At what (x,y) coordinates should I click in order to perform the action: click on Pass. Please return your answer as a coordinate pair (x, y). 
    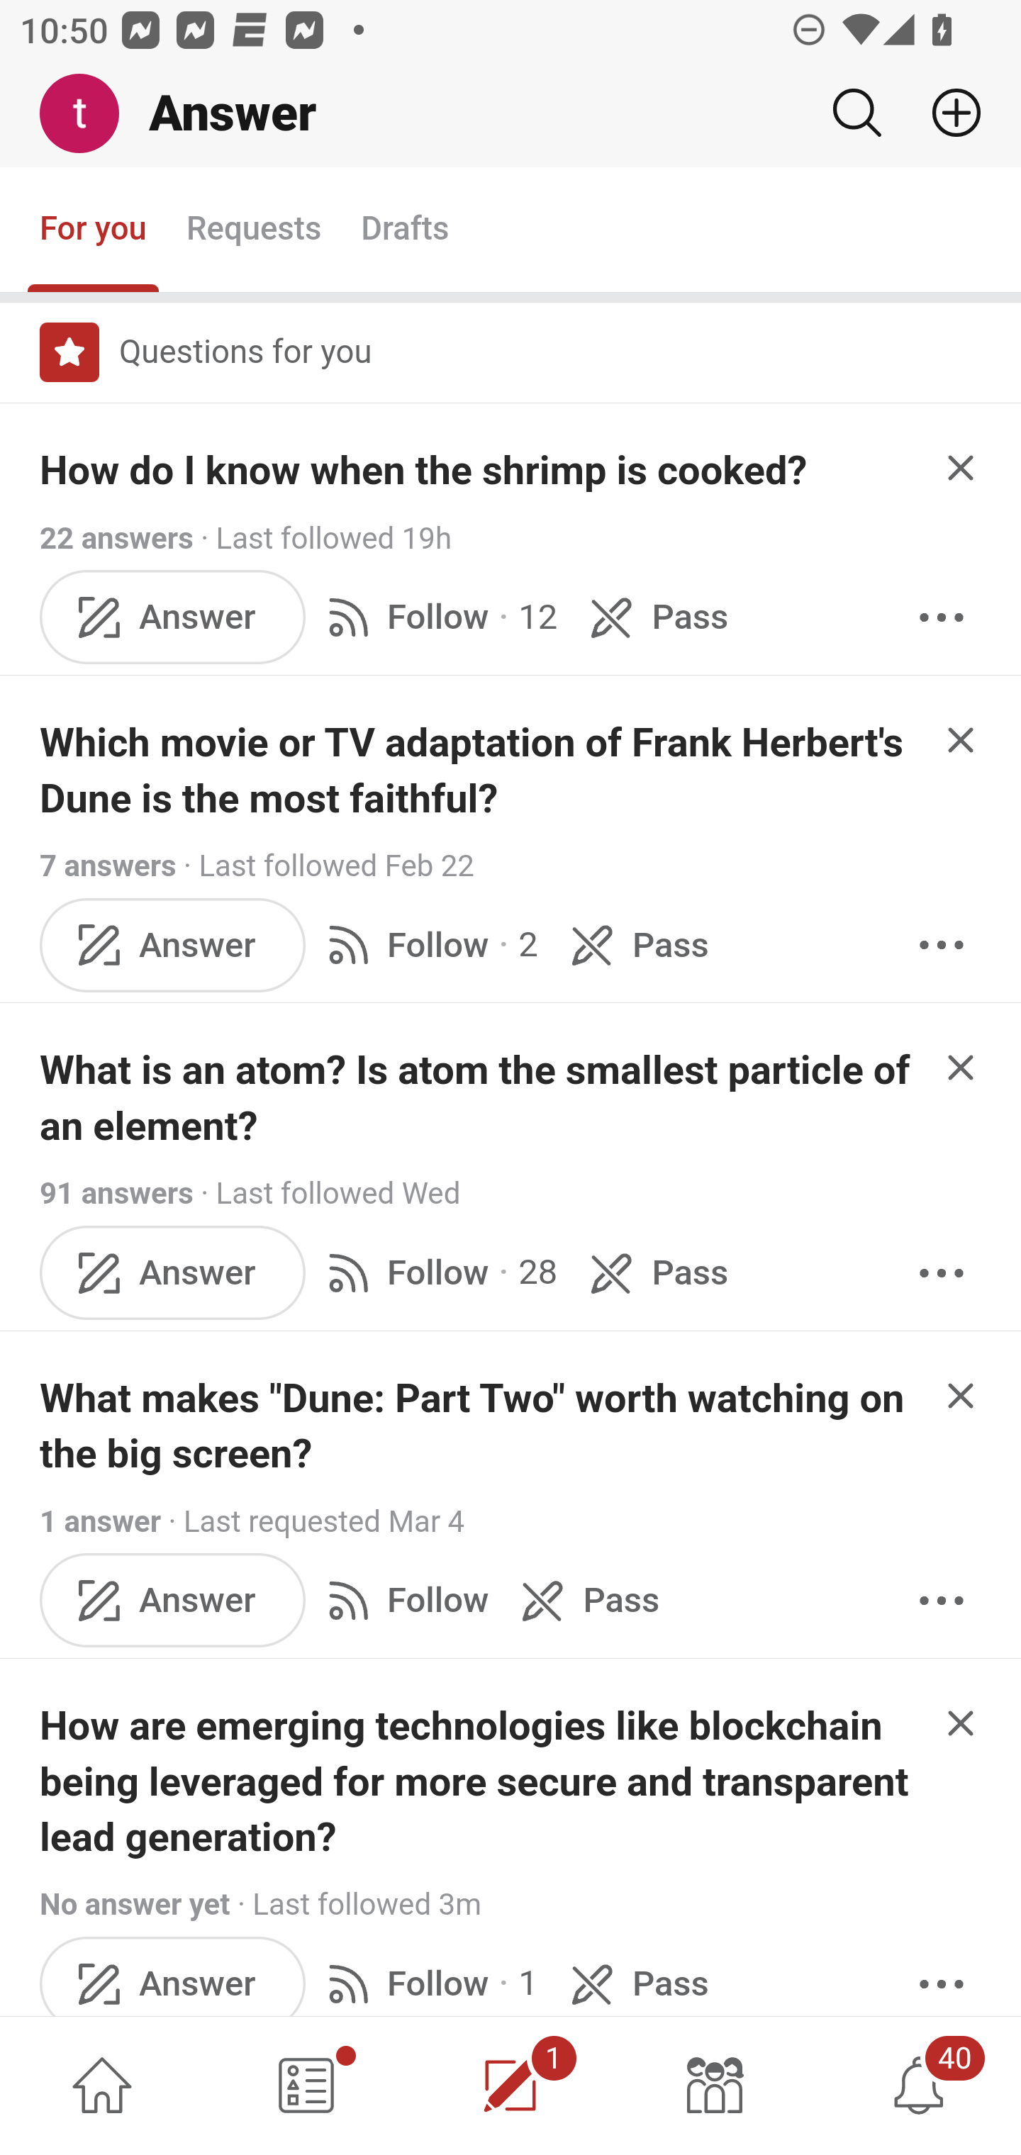
    Looking at the image, I should click on (584, 1599).